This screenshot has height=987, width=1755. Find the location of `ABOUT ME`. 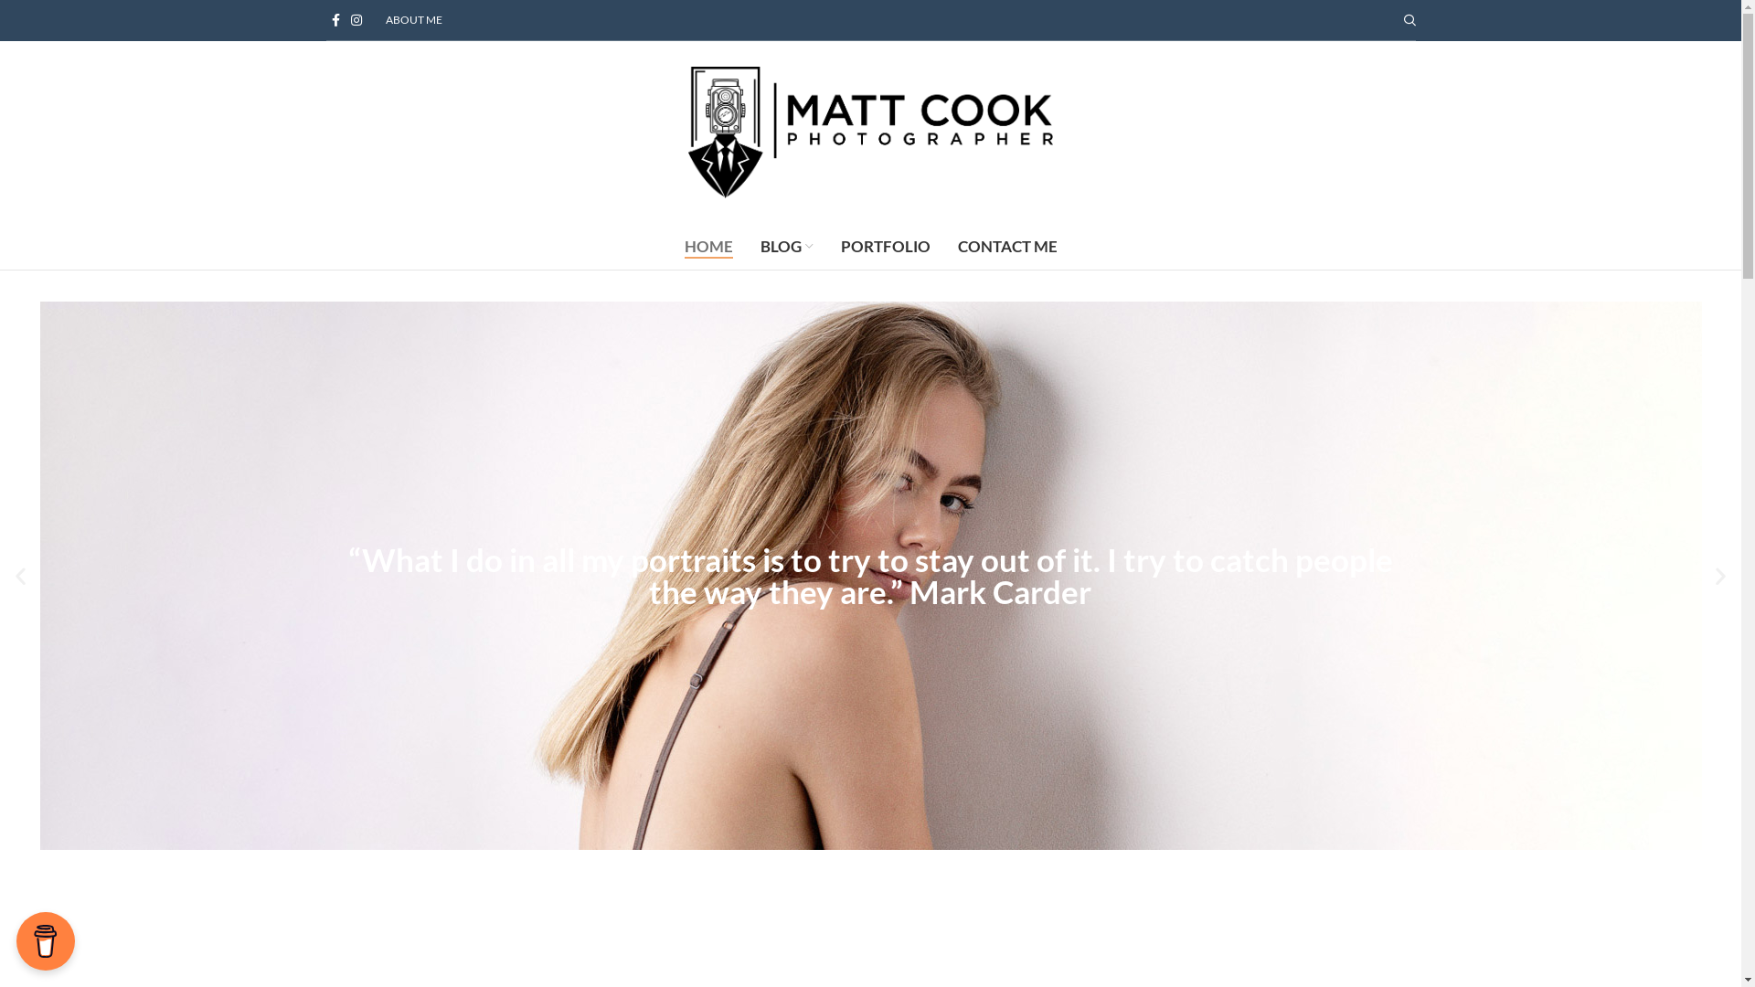

ABOUT ME is located at coordinates (413, 20).